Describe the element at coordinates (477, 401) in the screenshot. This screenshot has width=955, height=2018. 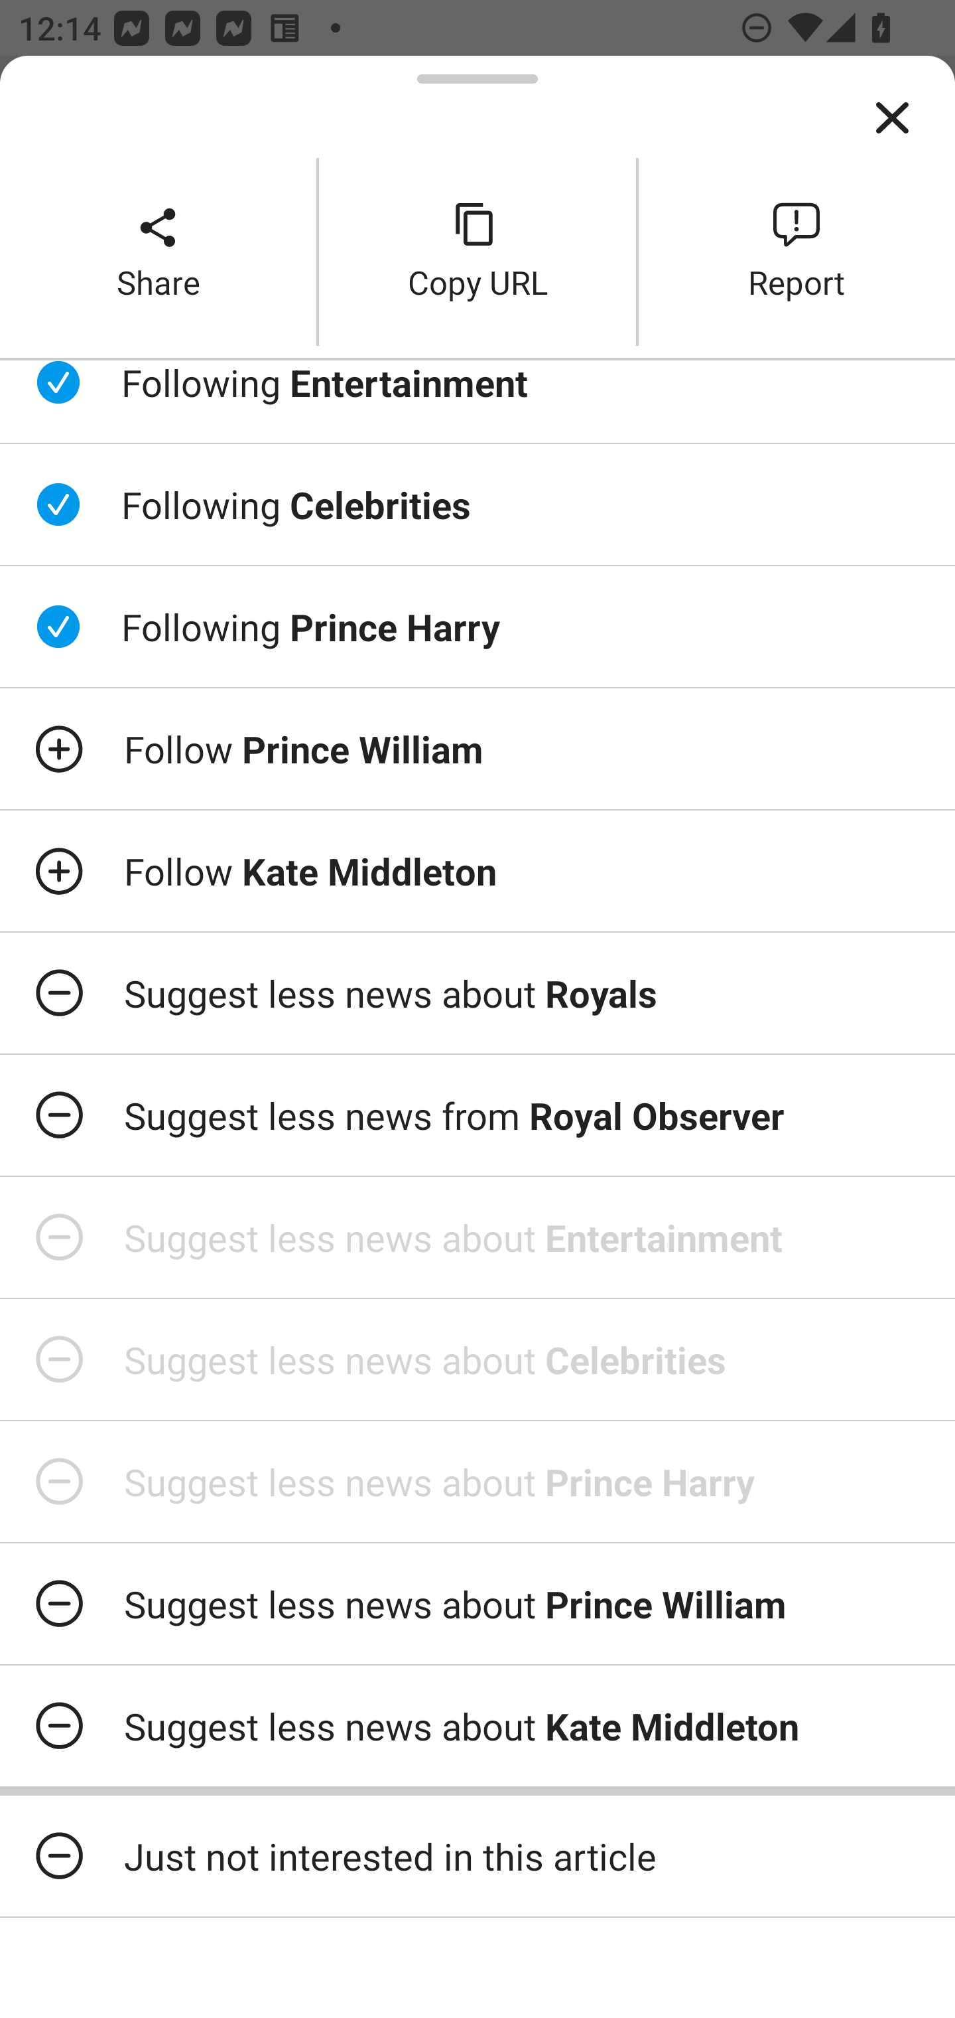
I see `Following Entertainment` at that location.